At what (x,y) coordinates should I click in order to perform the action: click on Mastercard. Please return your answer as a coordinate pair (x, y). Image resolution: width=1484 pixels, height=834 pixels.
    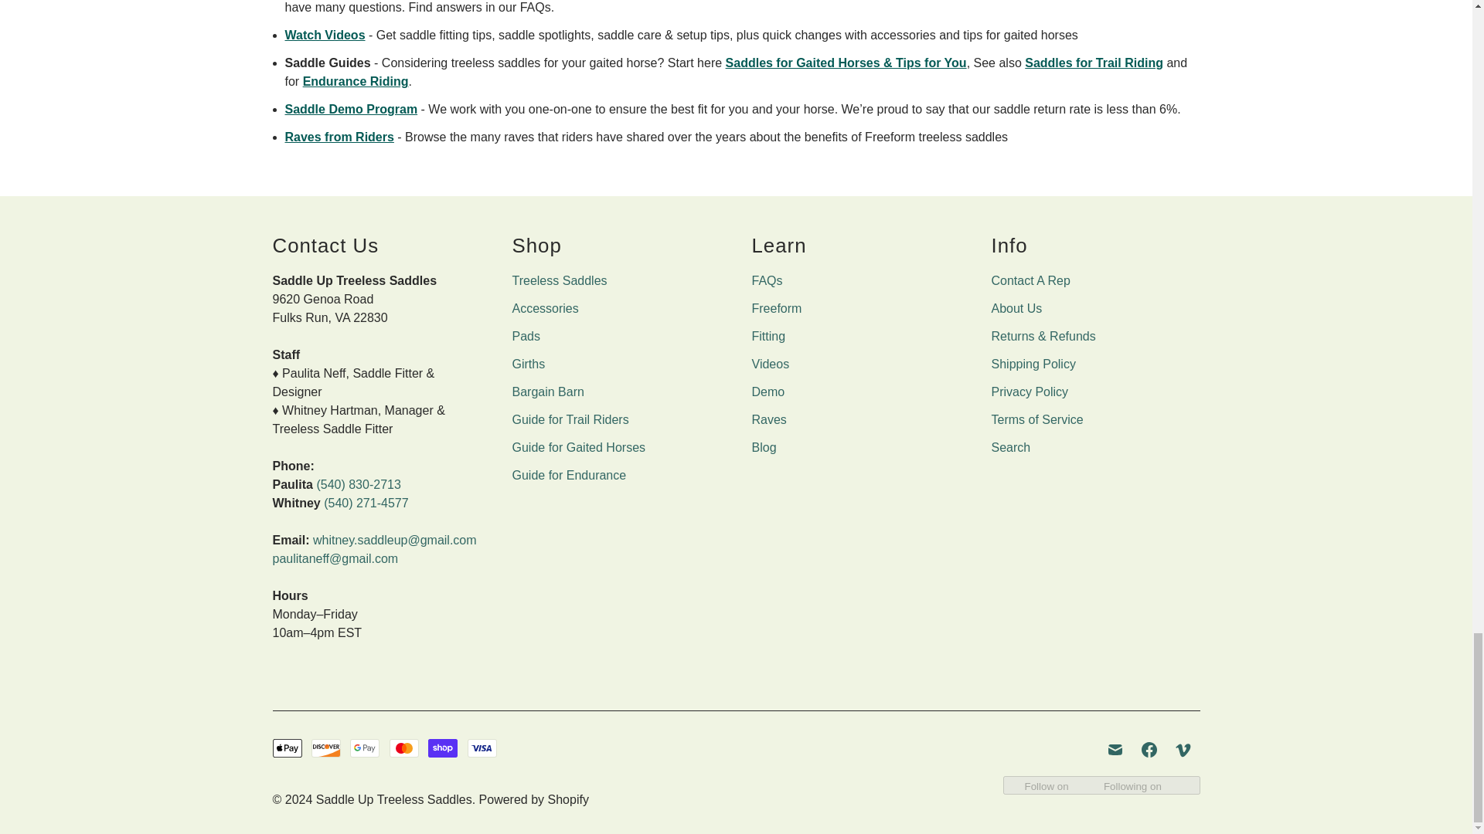
    Looking at the image, I should click on (403, 748).